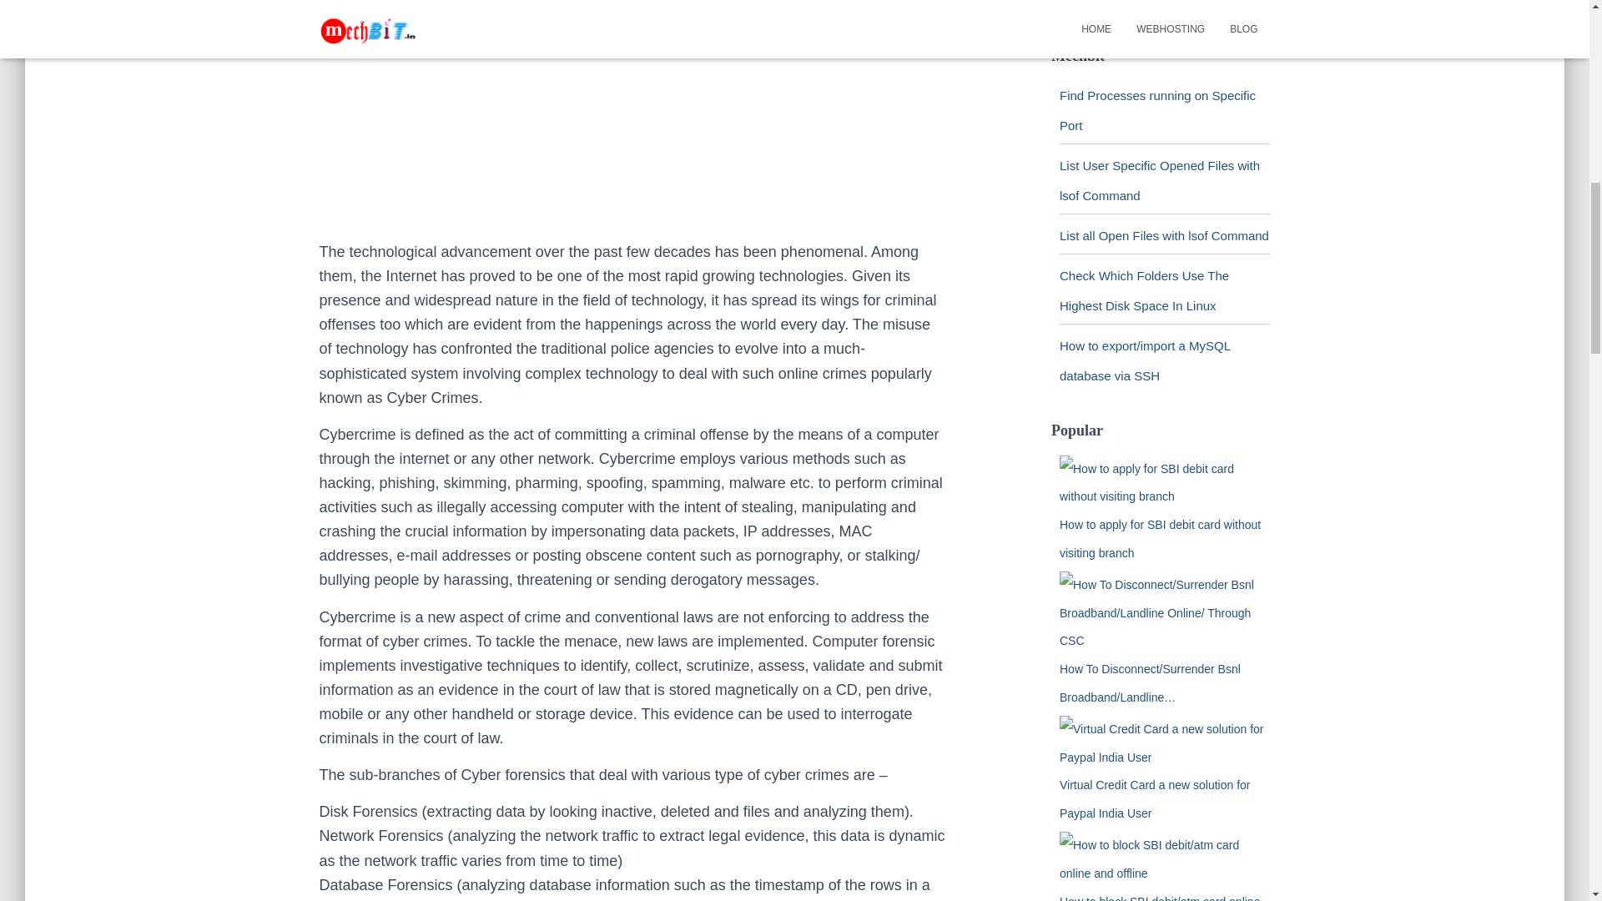 The height and width of the screenshot is (901, 1602). Describe the element at coordinates (1157, 110) in the screenshot. I see `Find Processes running on Specific Port` at that location.